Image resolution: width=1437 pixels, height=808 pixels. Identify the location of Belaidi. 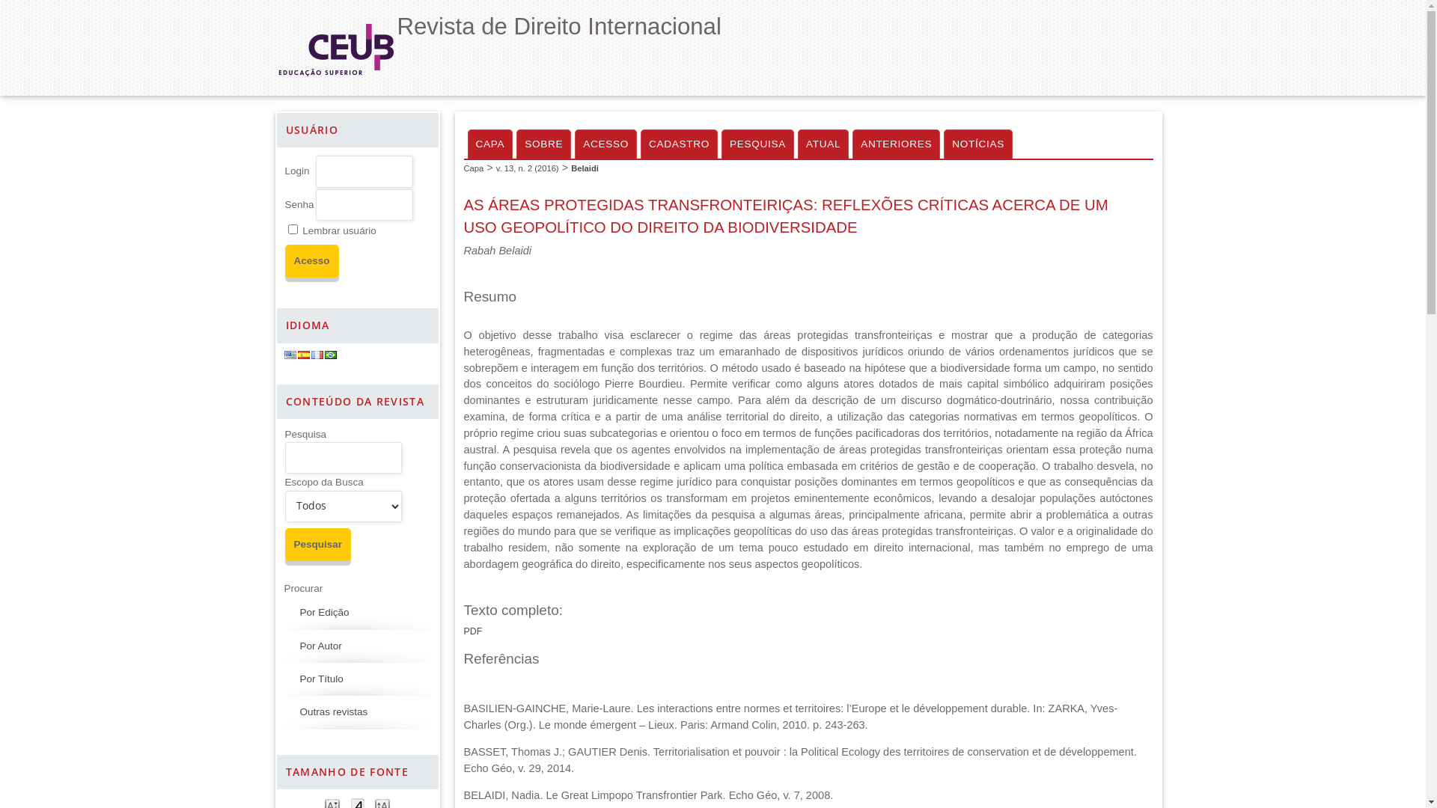
(585, 168).